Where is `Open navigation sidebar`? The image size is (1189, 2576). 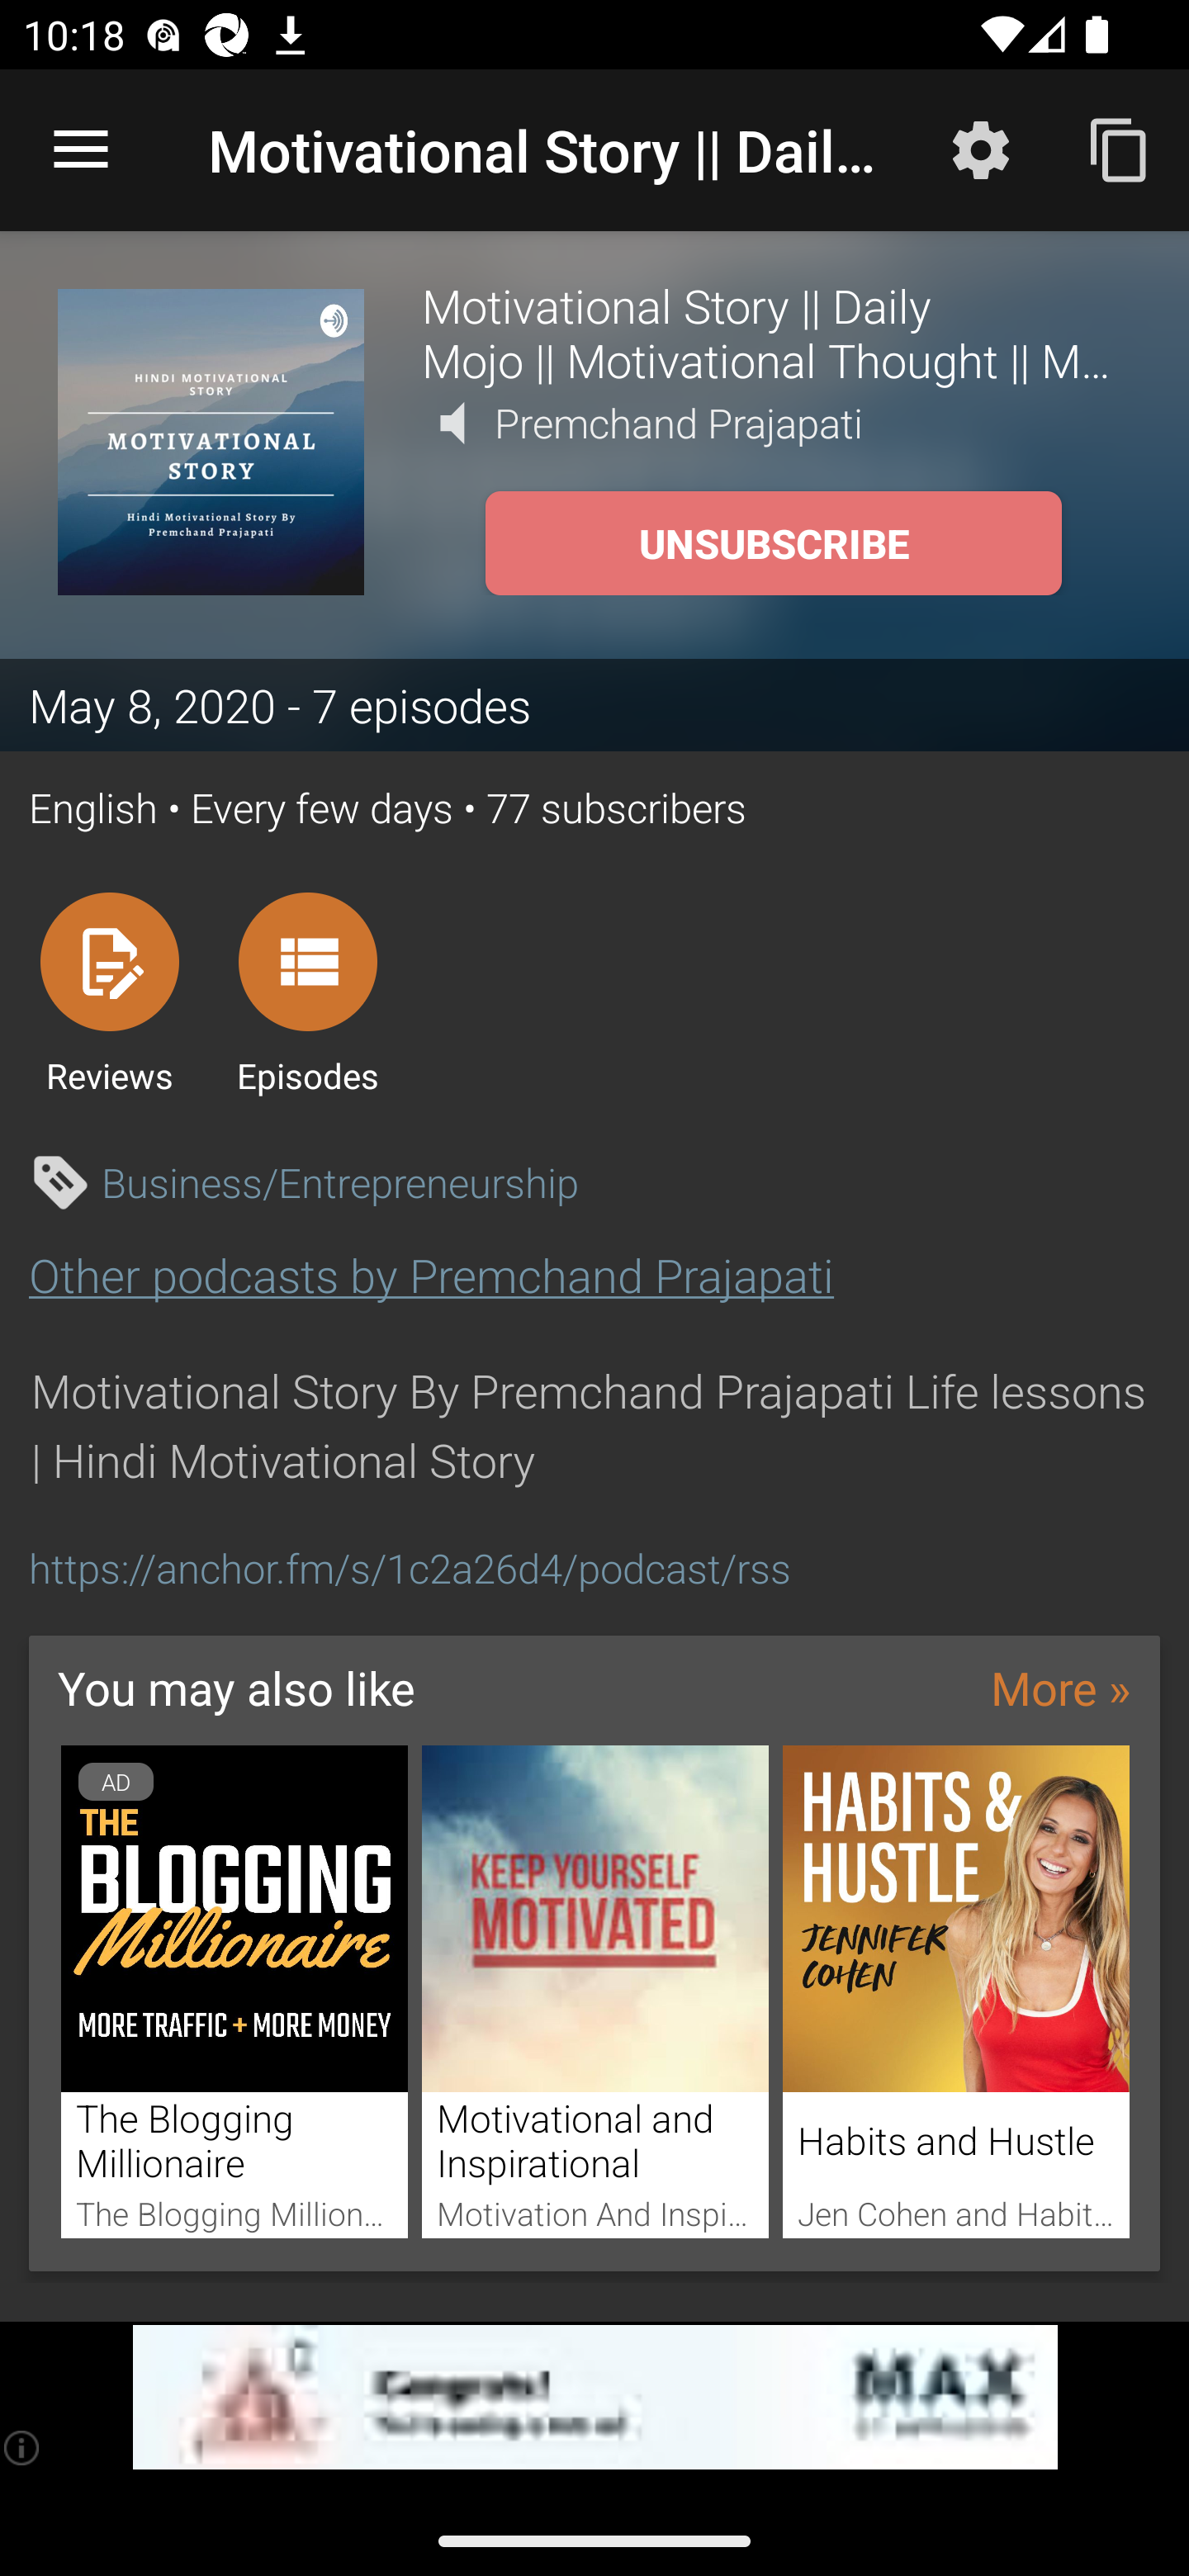
Open navigation sidebar is located at coordinates (81, 150).